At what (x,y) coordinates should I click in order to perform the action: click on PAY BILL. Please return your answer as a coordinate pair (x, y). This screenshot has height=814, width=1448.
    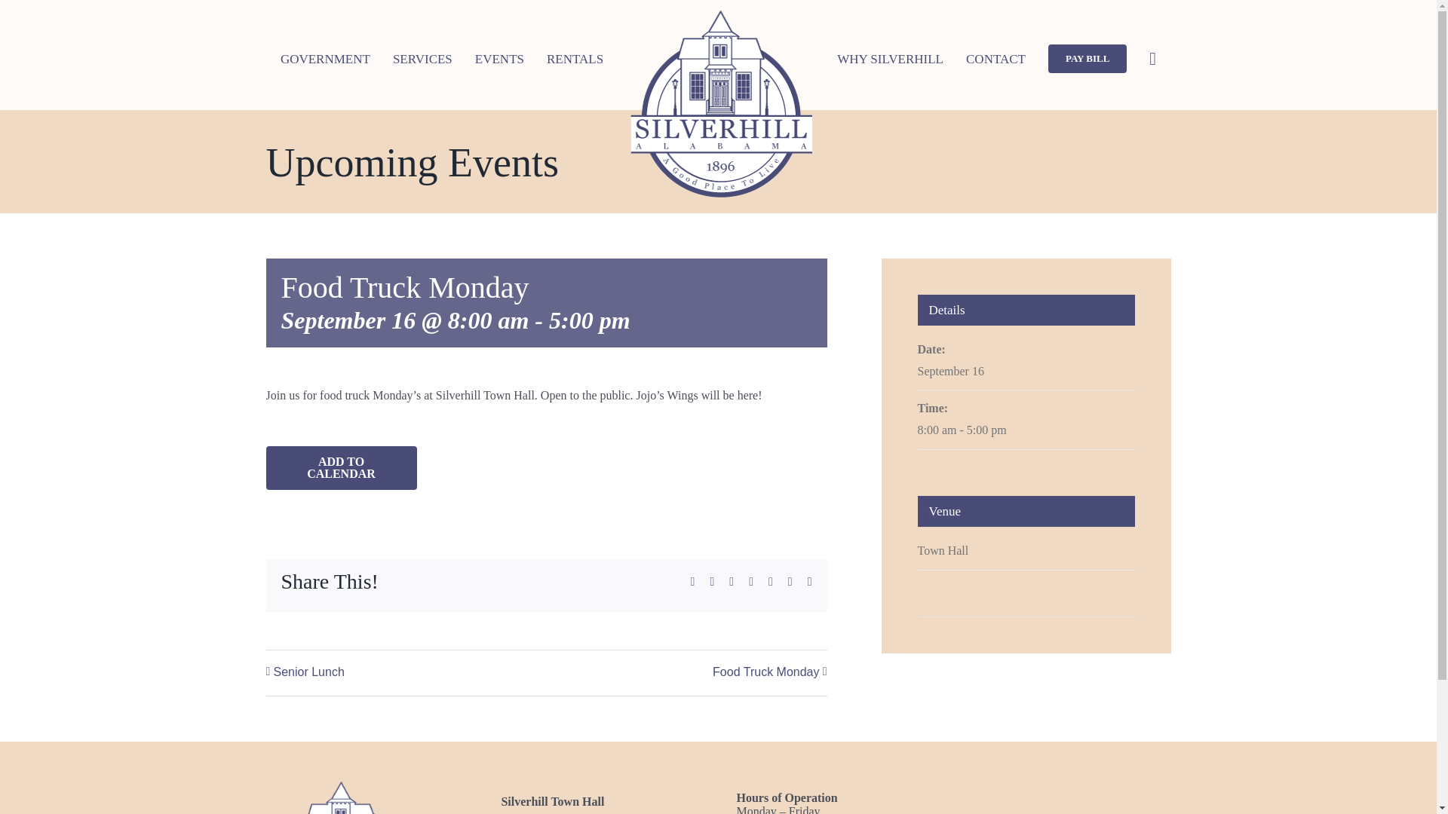
    Looking at the image, I should click on (1088, 59).